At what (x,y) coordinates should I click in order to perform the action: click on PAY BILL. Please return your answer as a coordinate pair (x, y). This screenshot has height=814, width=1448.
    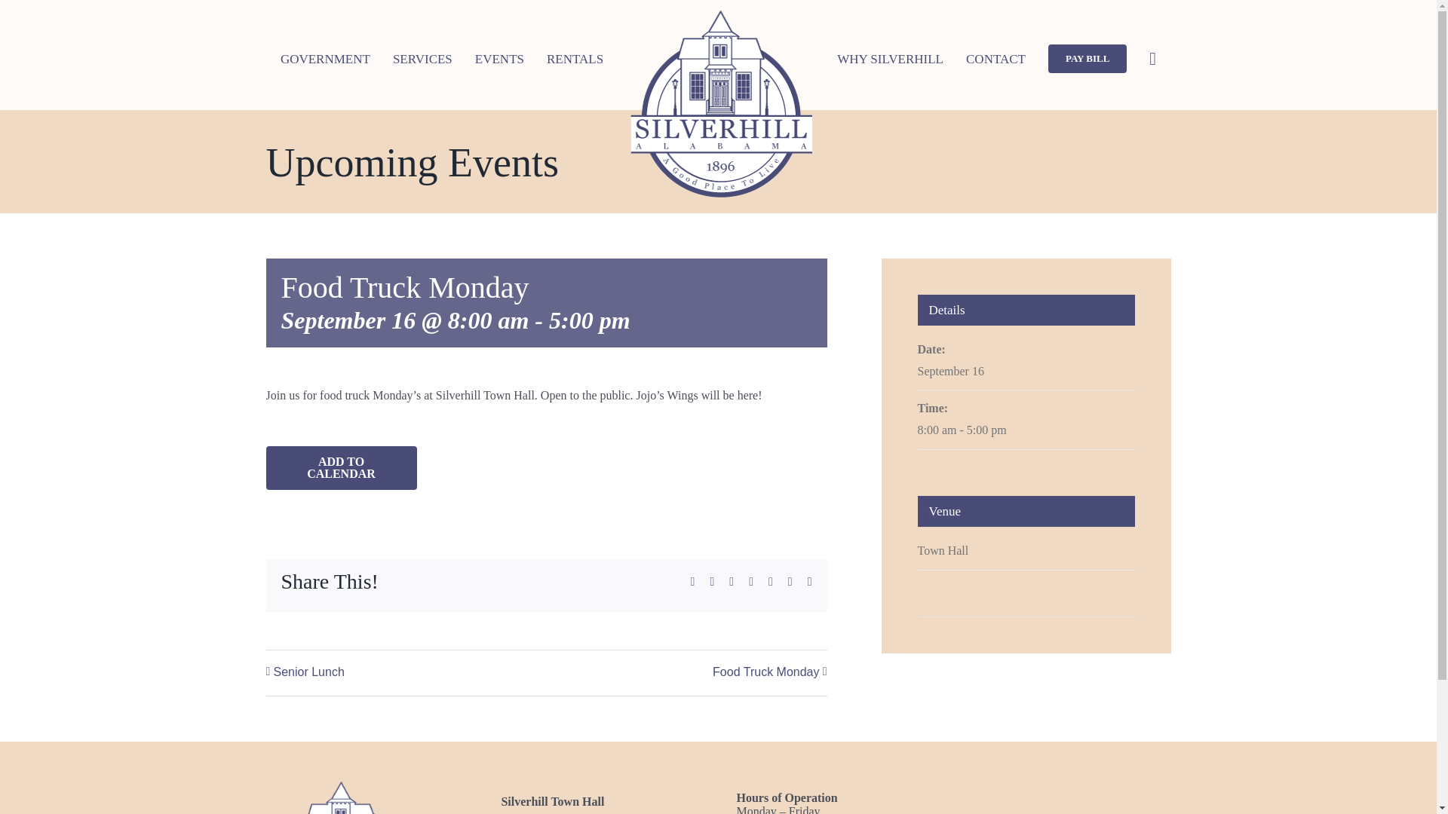
    Looking at the image, I should click on (1088, 59).